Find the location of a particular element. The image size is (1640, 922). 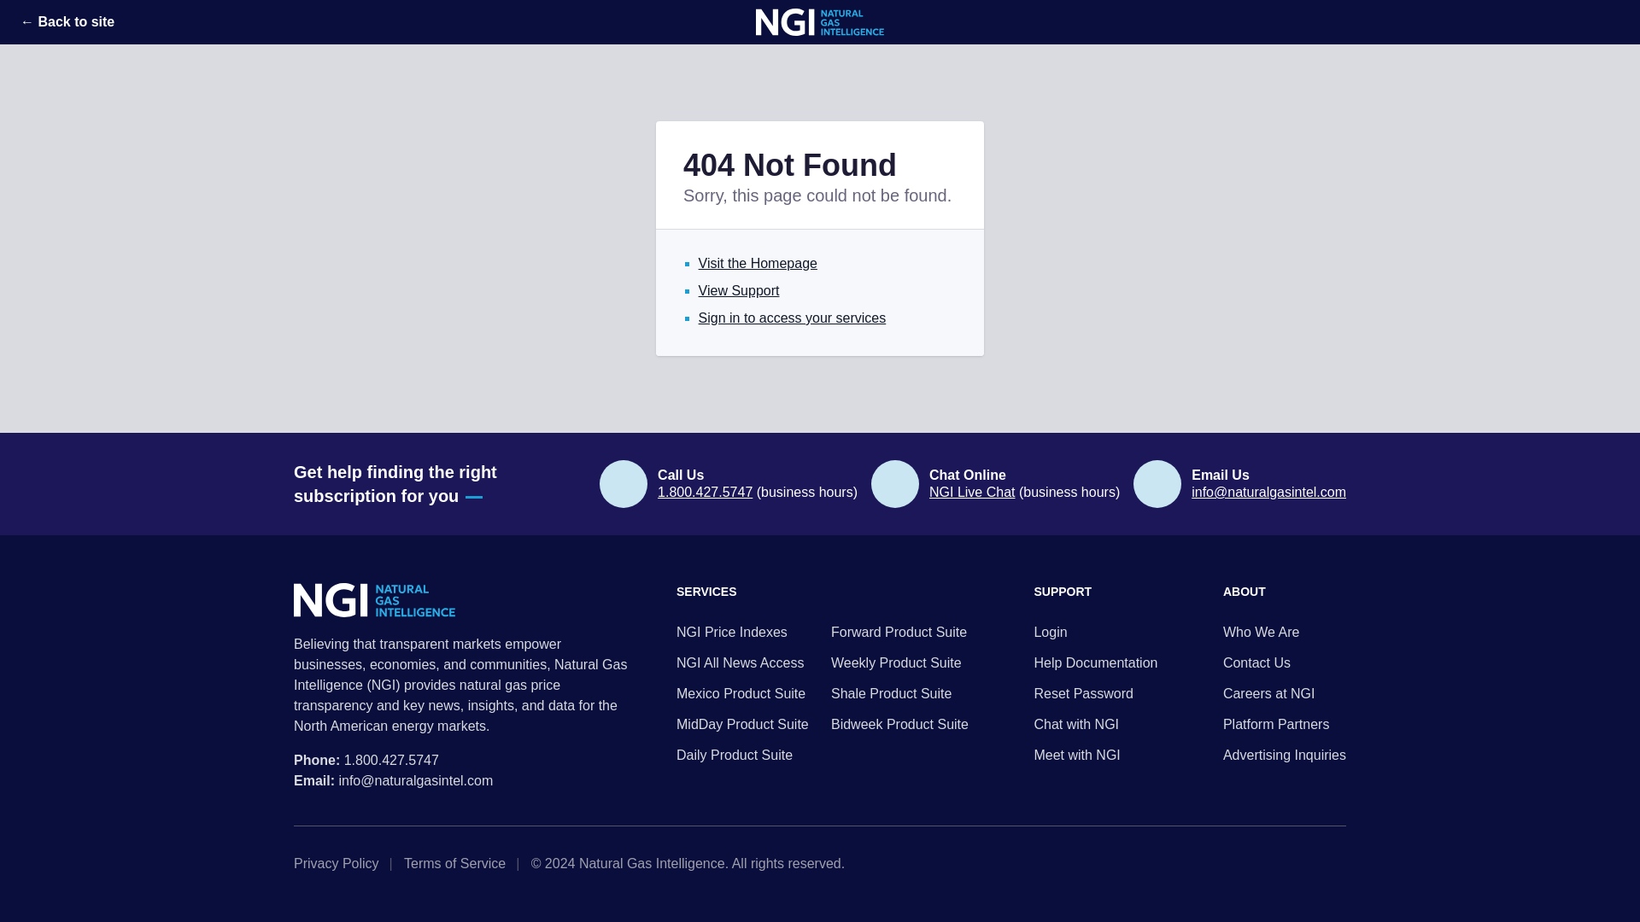

1.800.427.5747 is located at coordinates (391, 760).